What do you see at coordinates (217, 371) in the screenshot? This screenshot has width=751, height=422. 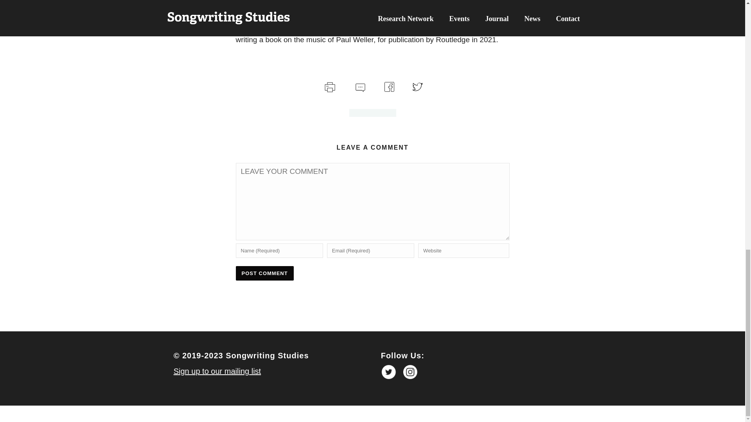 I see `Sign up to our mailing list` at bounding box center [217, 371].